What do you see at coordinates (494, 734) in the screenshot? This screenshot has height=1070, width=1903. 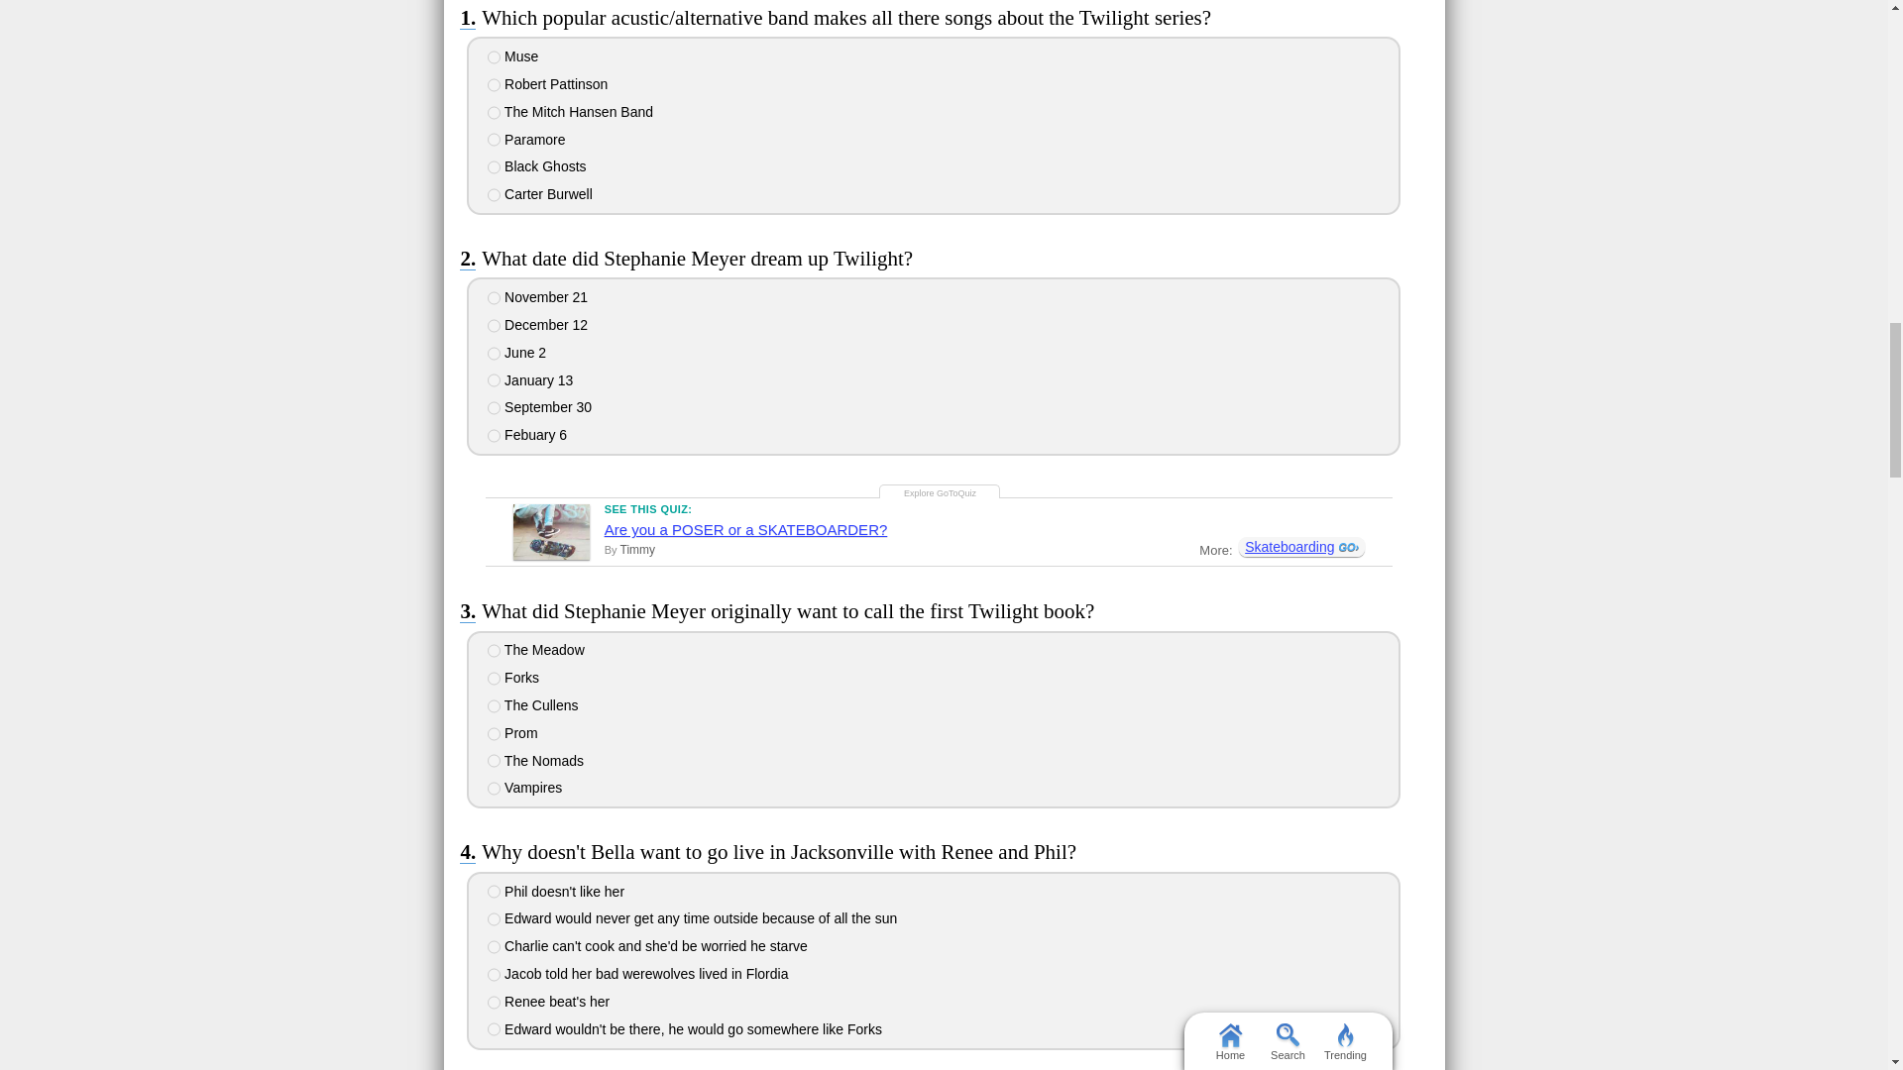 I see `4` at bounding box center [494, 734].